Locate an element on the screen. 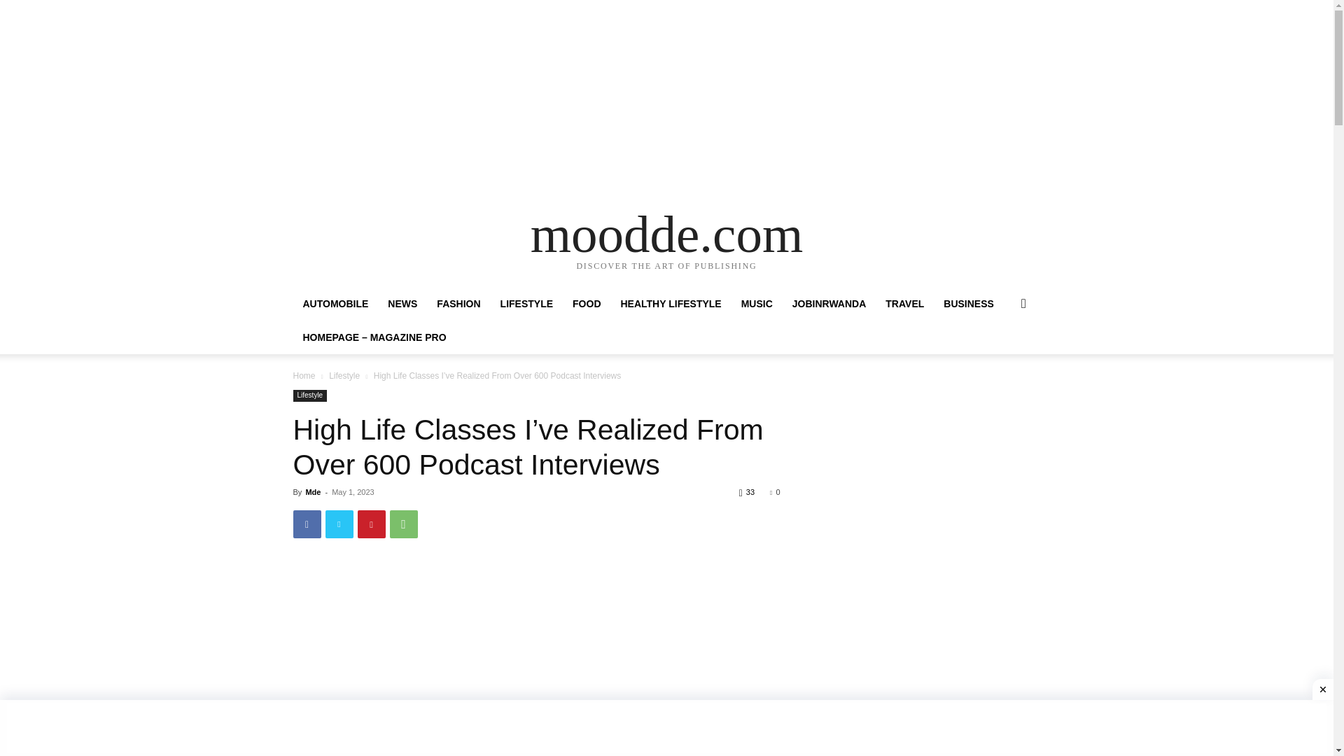  LIFESTYLE is located at coordinates (526, 304).